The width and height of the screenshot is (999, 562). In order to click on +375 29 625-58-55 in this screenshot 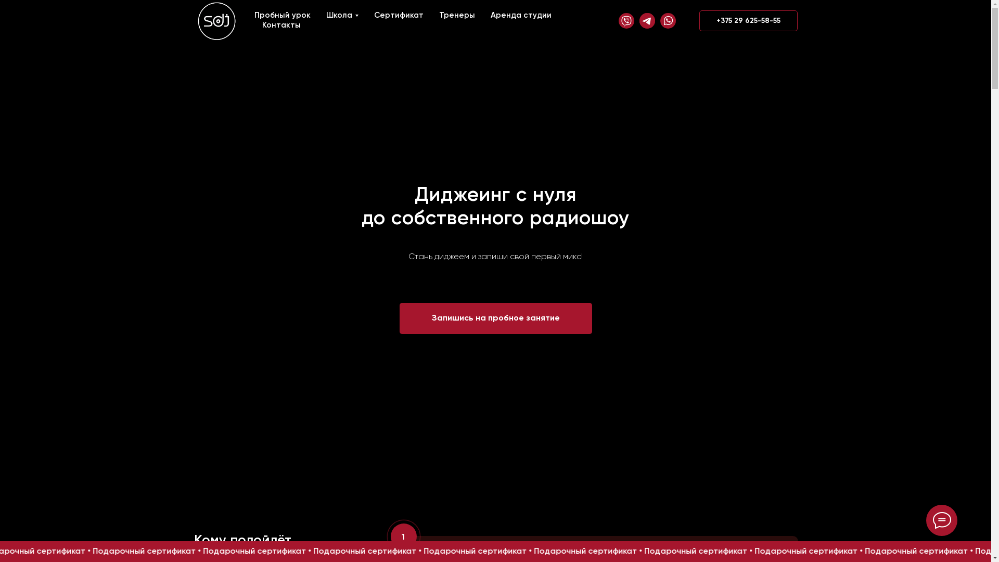, I will do `click(748, 21)`.